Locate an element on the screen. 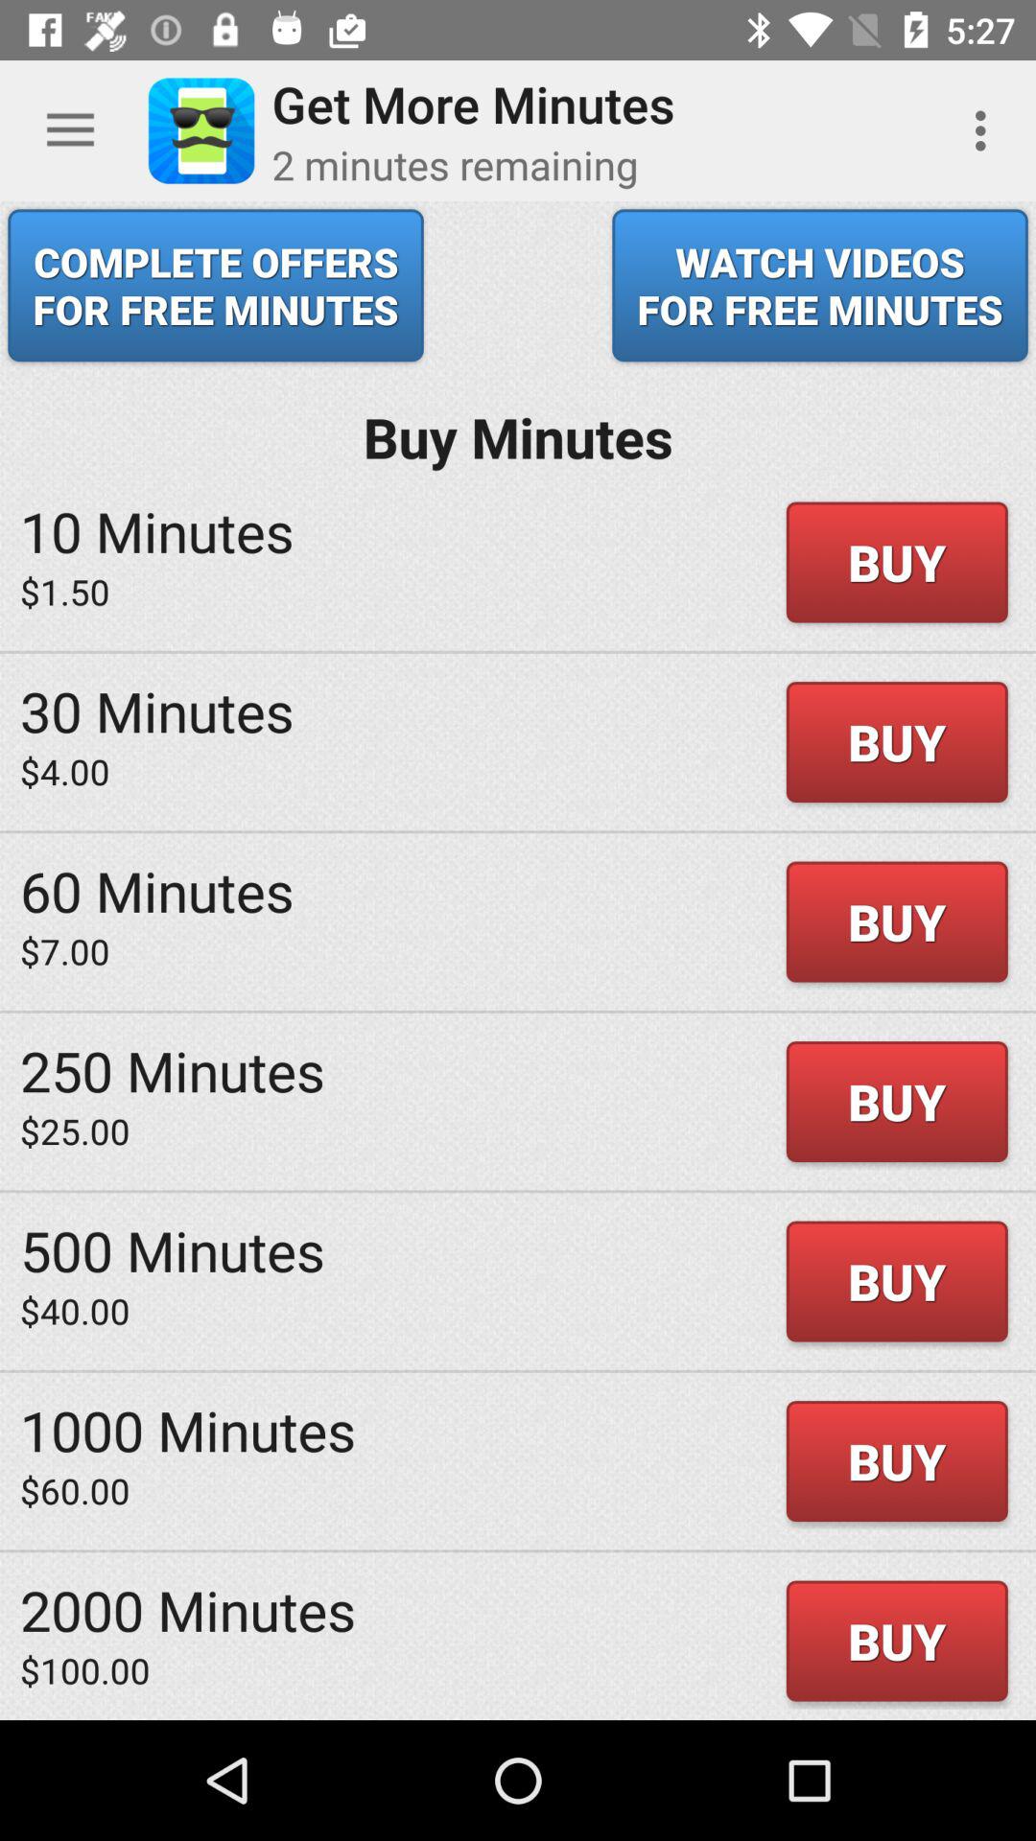  choose the item to the left of the buy item is located at coordinates (173, 1250).